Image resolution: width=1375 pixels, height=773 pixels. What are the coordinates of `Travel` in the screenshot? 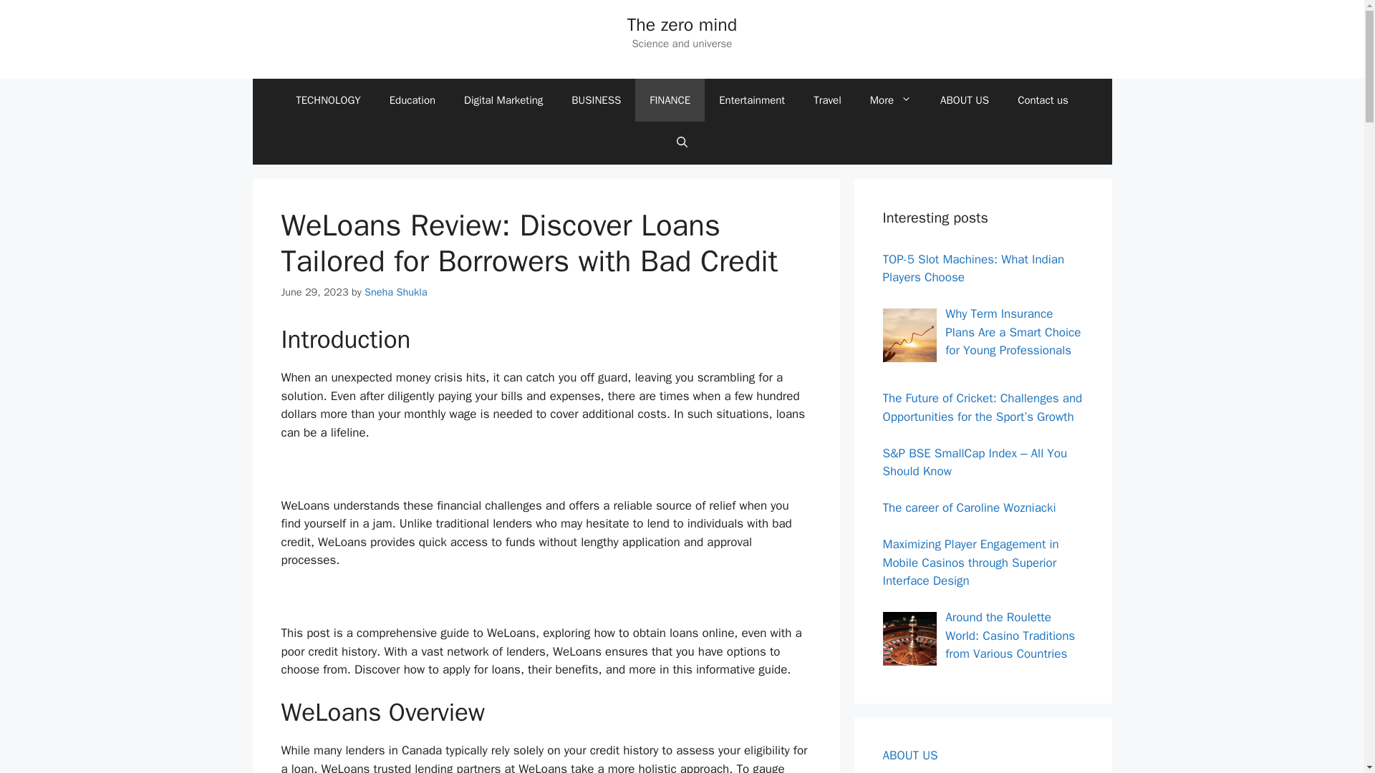 It's located at (826, 100).